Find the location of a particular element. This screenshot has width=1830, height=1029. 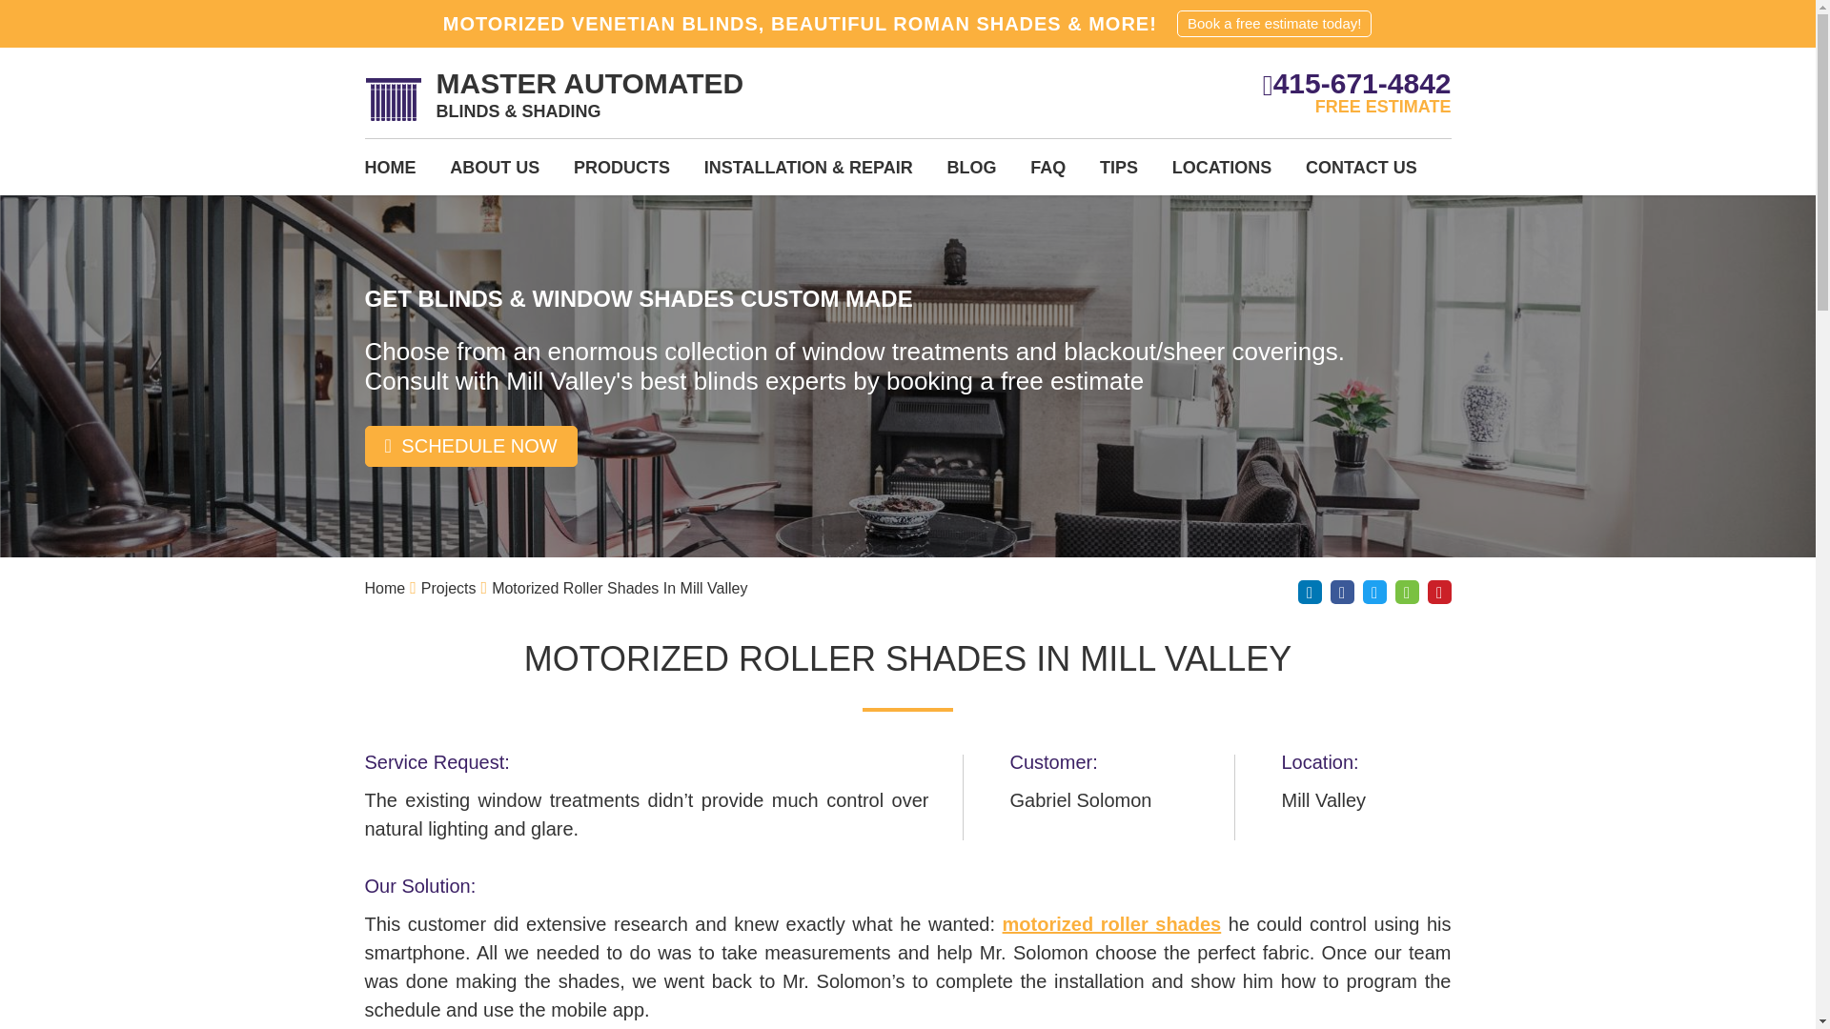

Twitter is located at coordinates (1374, 592).